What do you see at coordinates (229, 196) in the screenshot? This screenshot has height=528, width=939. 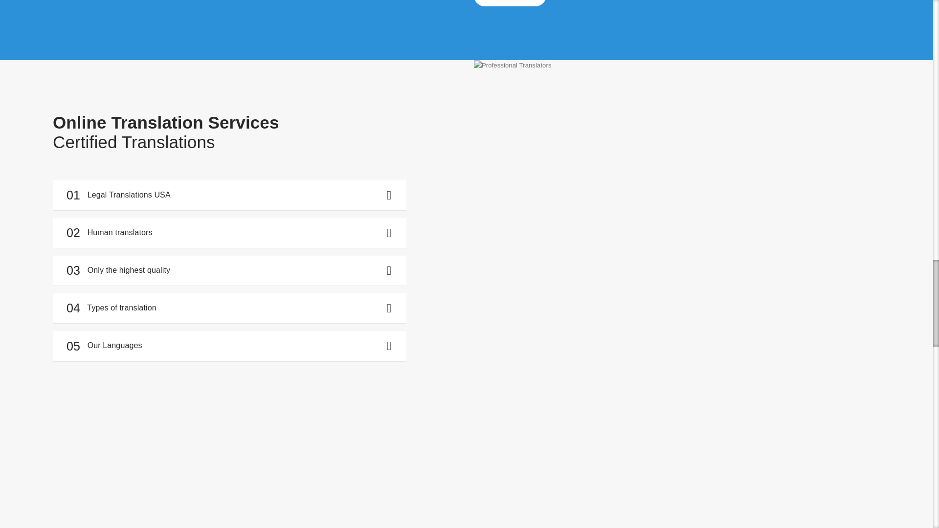 I see `01 Legal Translations USA` at bounding box center [229, 196].